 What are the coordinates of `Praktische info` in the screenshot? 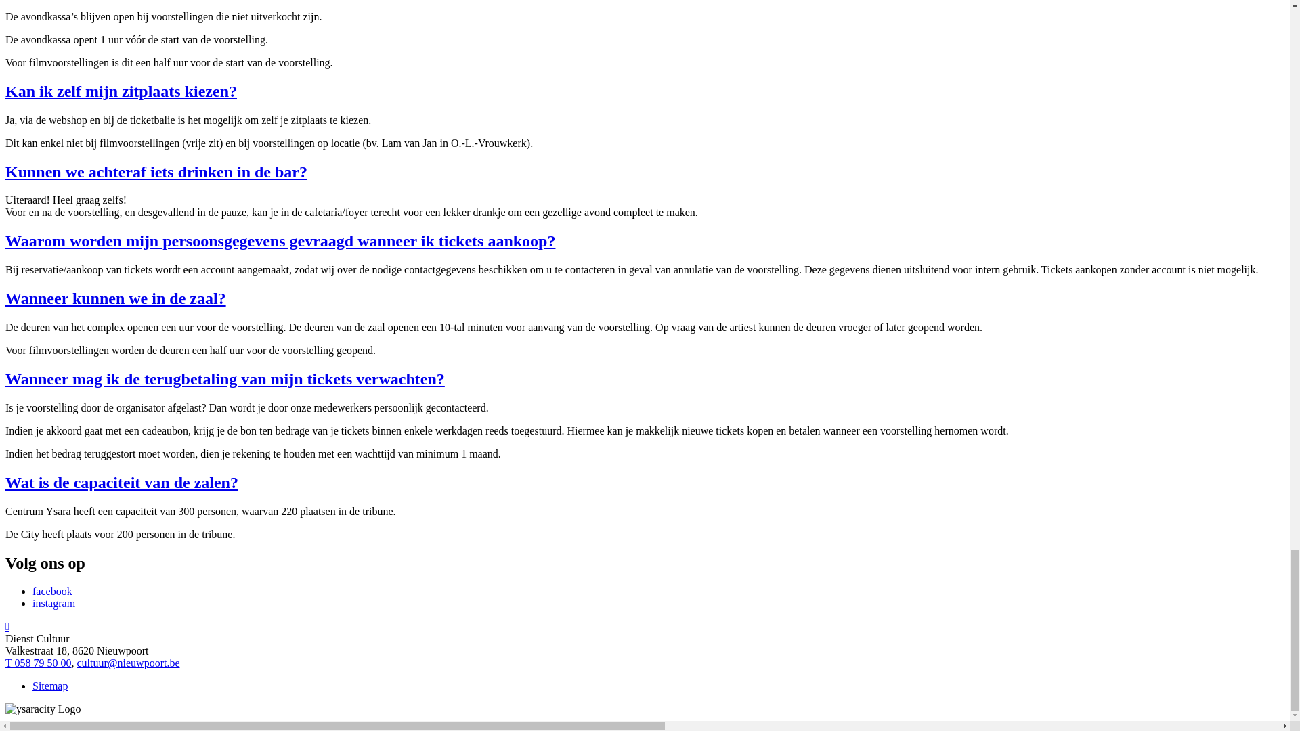 It's located at (65, 74).